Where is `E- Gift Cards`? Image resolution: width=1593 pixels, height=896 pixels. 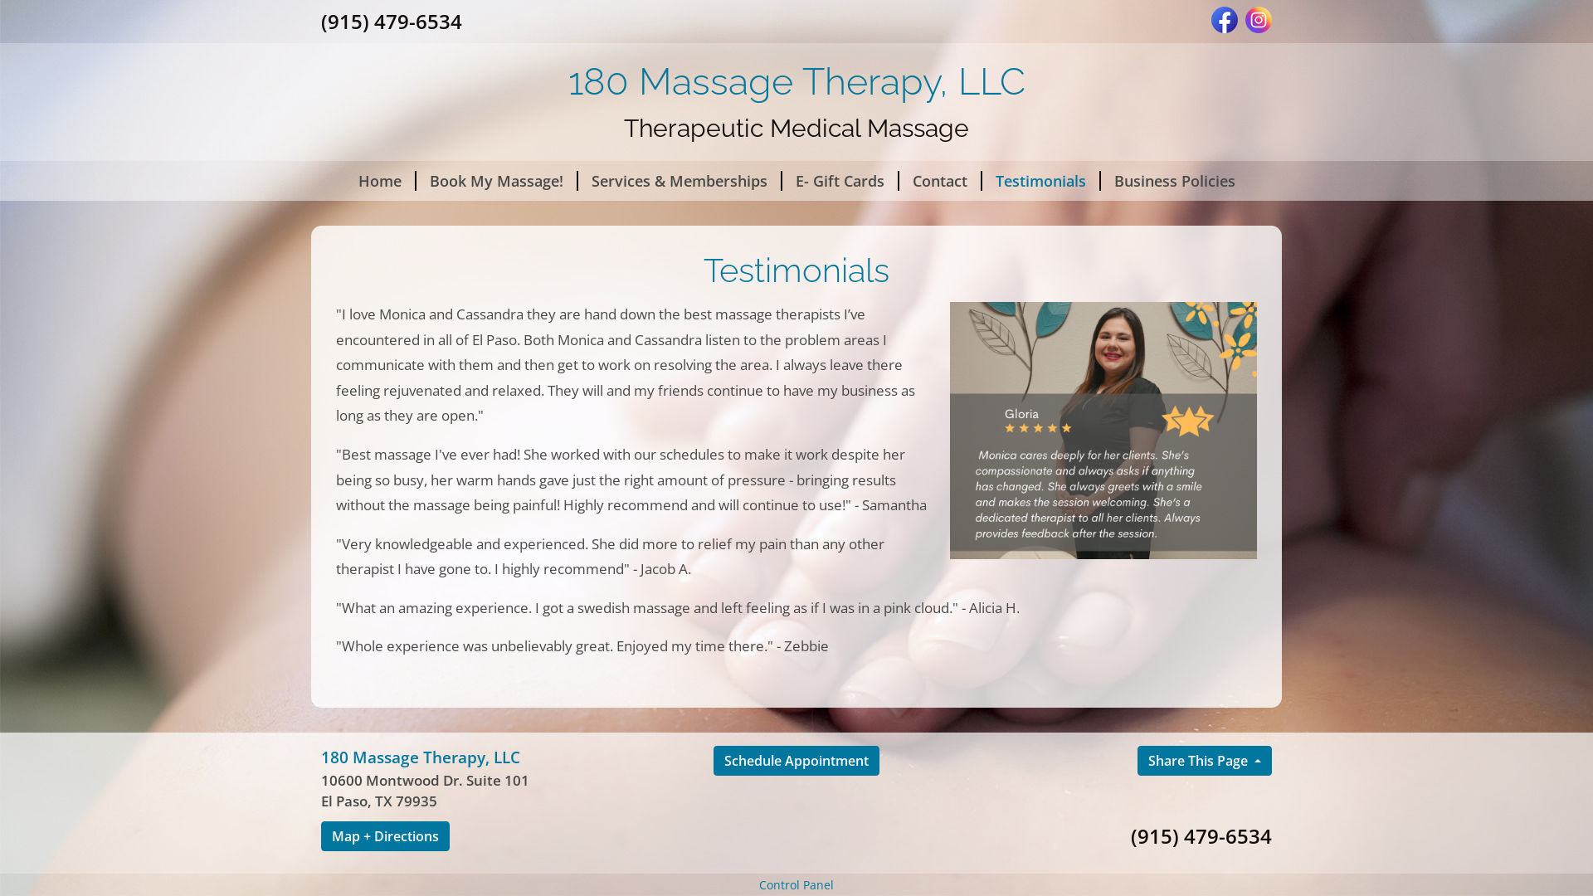 E- Gift Cards is located at coordinates (840, 181).